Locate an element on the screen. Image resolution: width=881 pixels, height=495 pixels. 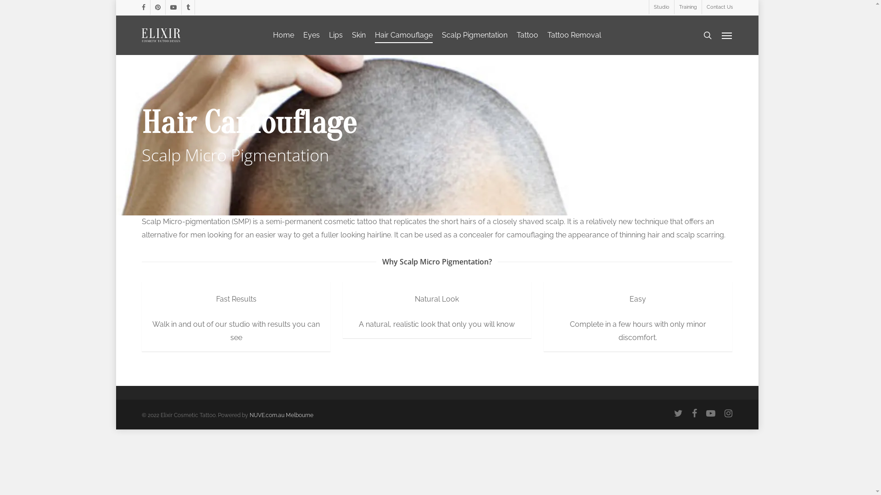
NUVE.com.au Melbourne is located at coordinates (282, 415).